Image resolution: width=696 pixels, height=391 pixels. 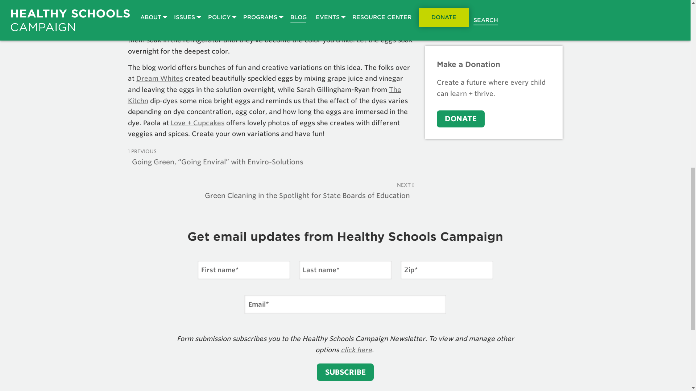 I want to click on Zip , so click(x=447, y=270).